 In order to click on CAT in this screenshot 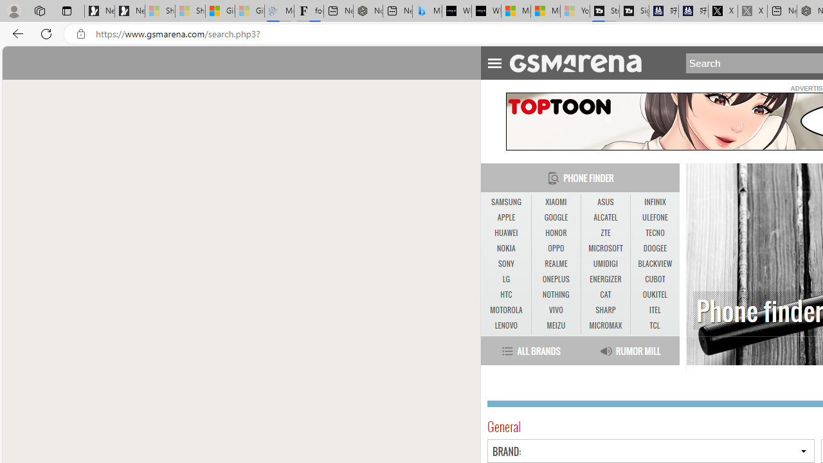, I will do `click(605, 295)`.